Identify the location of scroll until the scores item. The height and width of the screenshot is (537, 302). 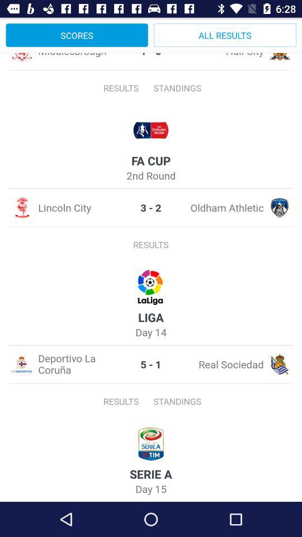
(77, 35).